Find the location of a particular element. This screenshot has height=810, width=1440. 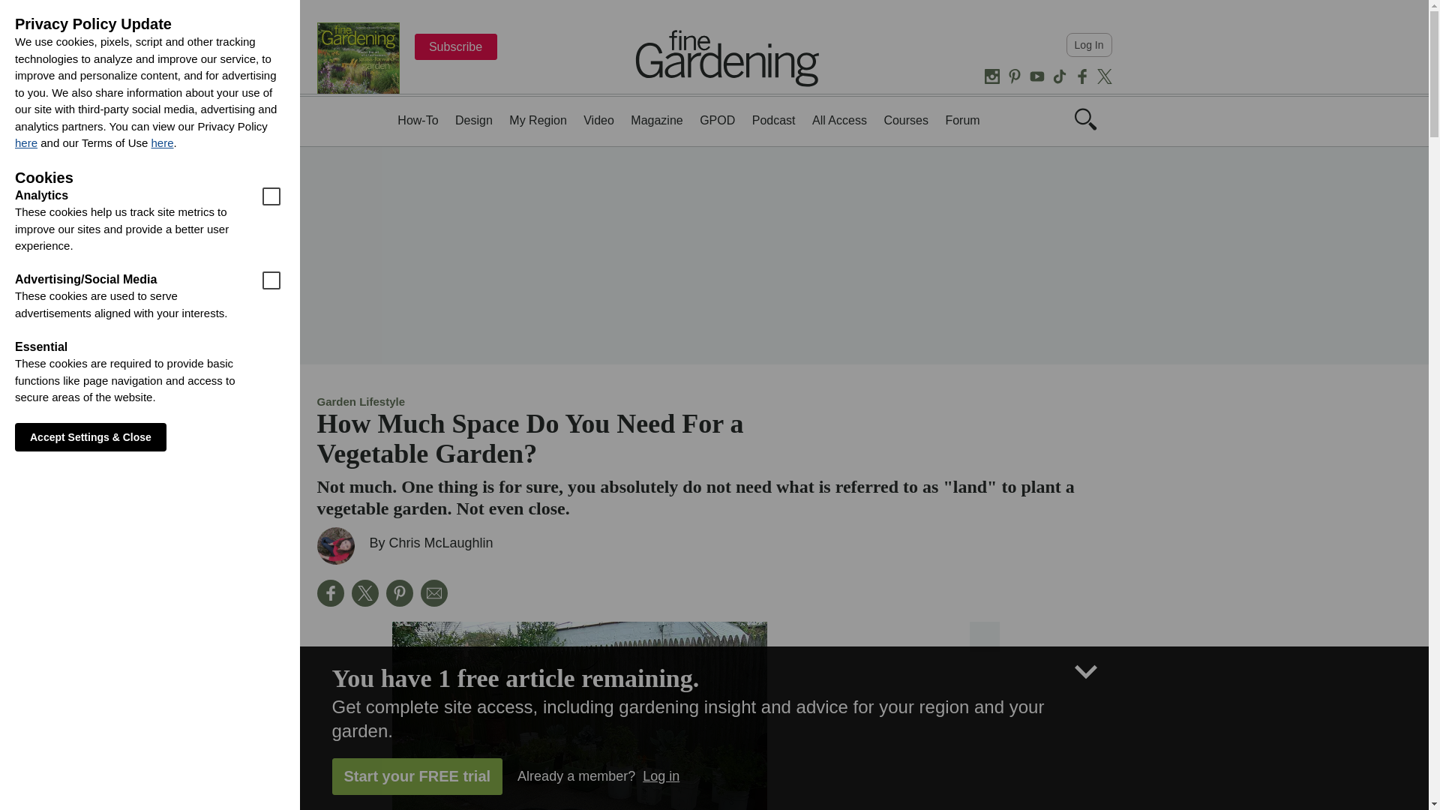

Video is located at coordinates (598, 120).